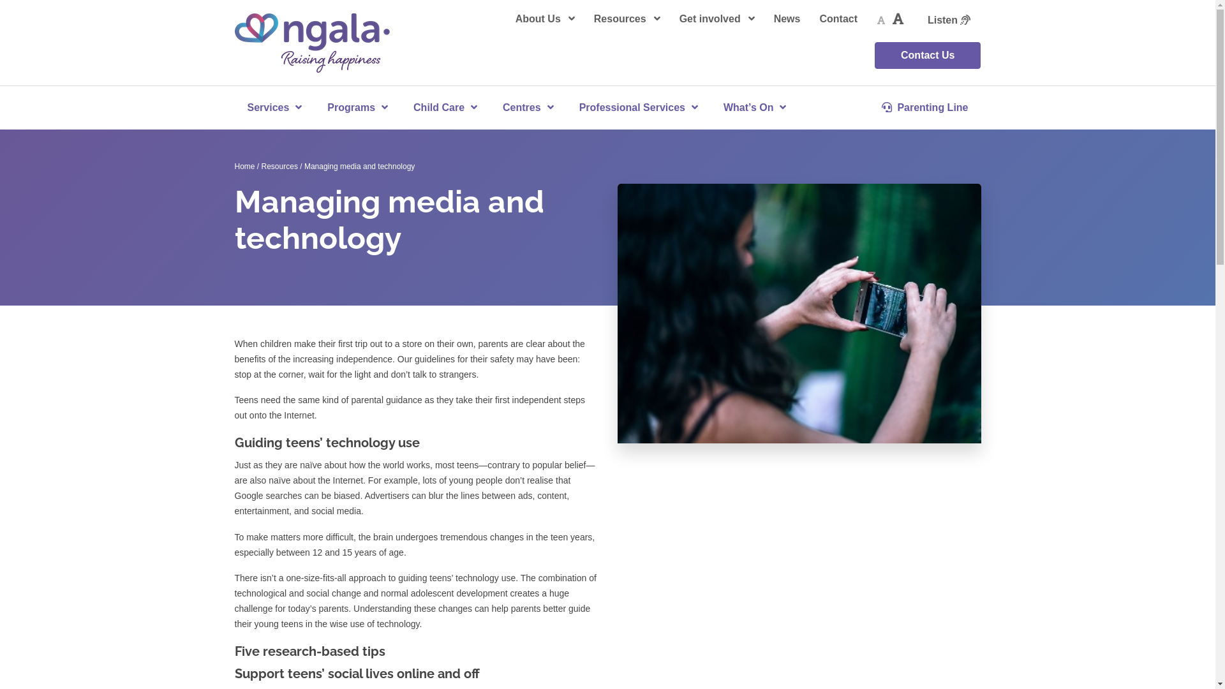 Image resolution: width=1225 pixels, height=689 pixels. Describe the element at coordinates (279, 167) in the screenshot. I see `Resources` at that location.